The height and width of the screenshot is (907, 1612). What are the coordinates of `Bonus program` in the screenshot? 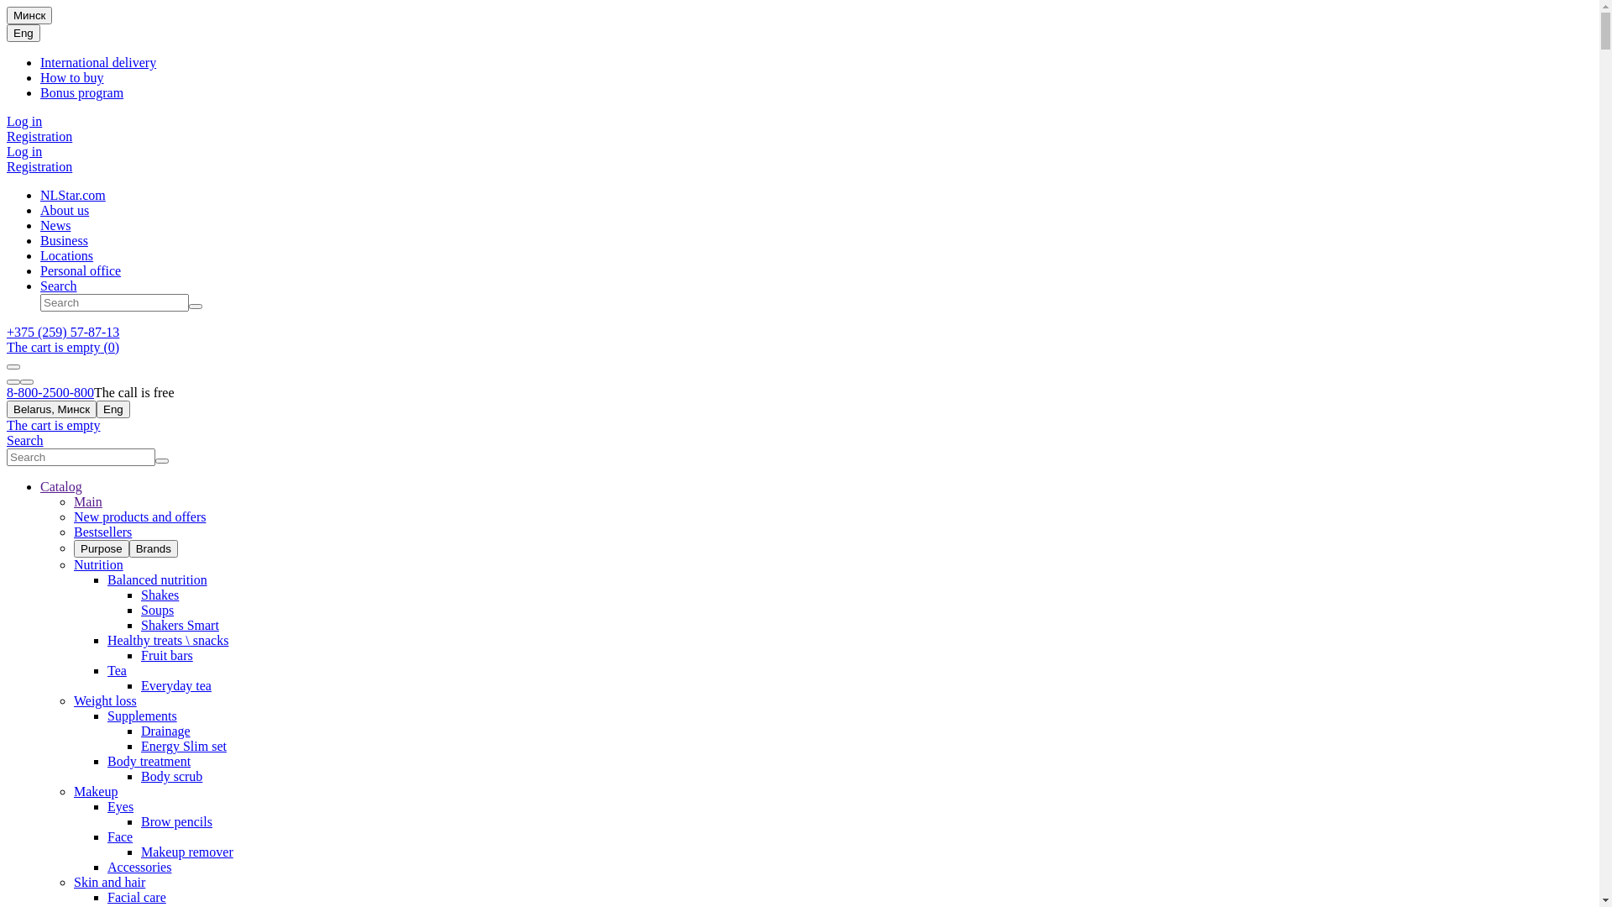 It's located at (82, 92).